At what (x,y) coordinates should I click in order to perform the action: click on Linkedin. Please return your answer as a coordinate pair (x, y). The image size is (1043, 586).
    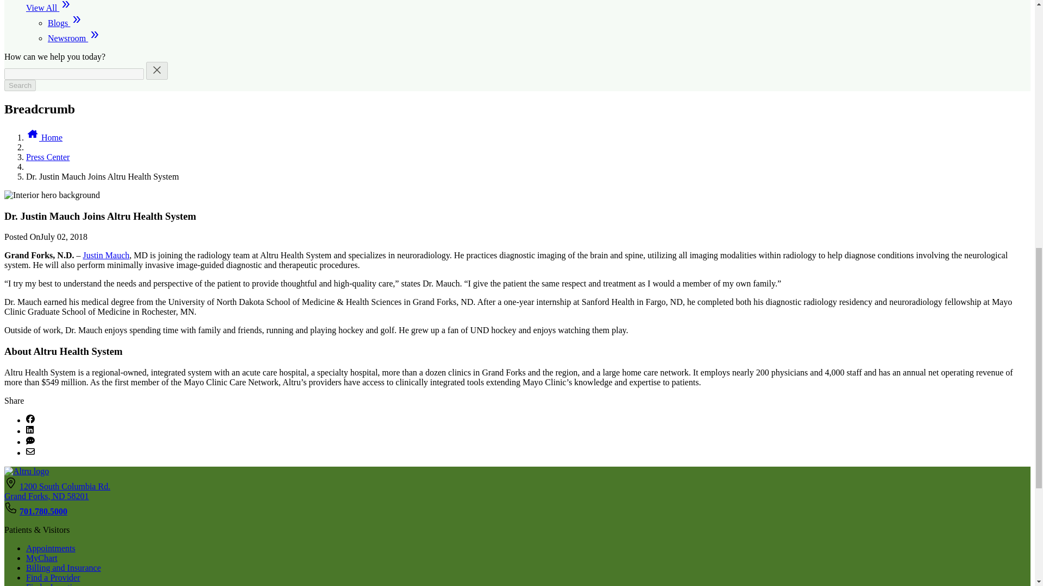
    Looking at the image, I should click on (29, 431).